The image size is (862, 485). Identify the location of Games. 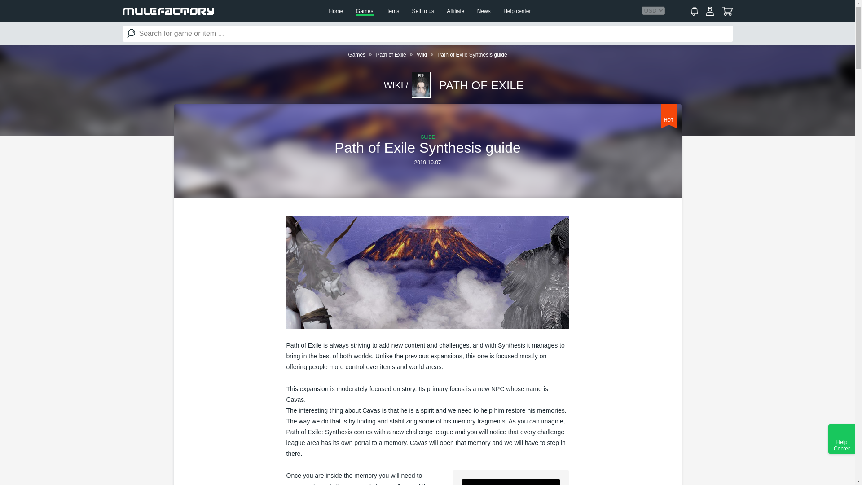
(365, 12).